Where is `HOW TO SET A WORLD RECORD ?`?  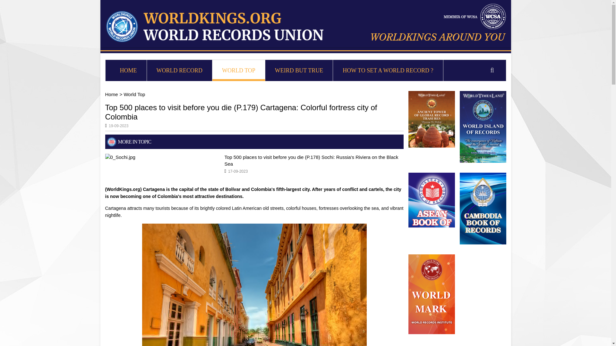
HOW TO SET A WORLD RECORD ? is located at coordinates (388, 70).